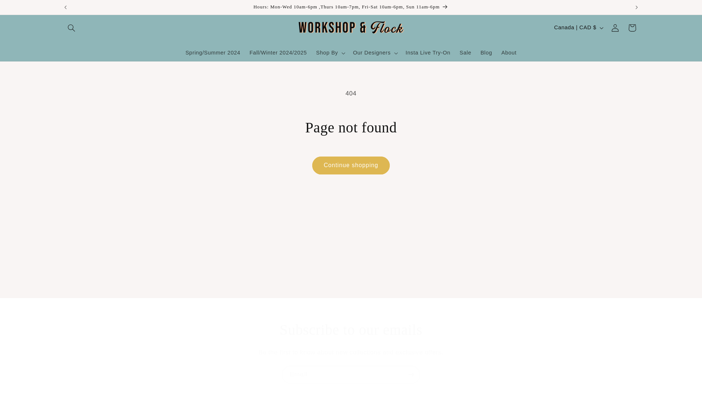  What do you see at coordinates (351, 330) in the screenshot?
I see `Subscribe to our emails` at bounding box center [351, 330].